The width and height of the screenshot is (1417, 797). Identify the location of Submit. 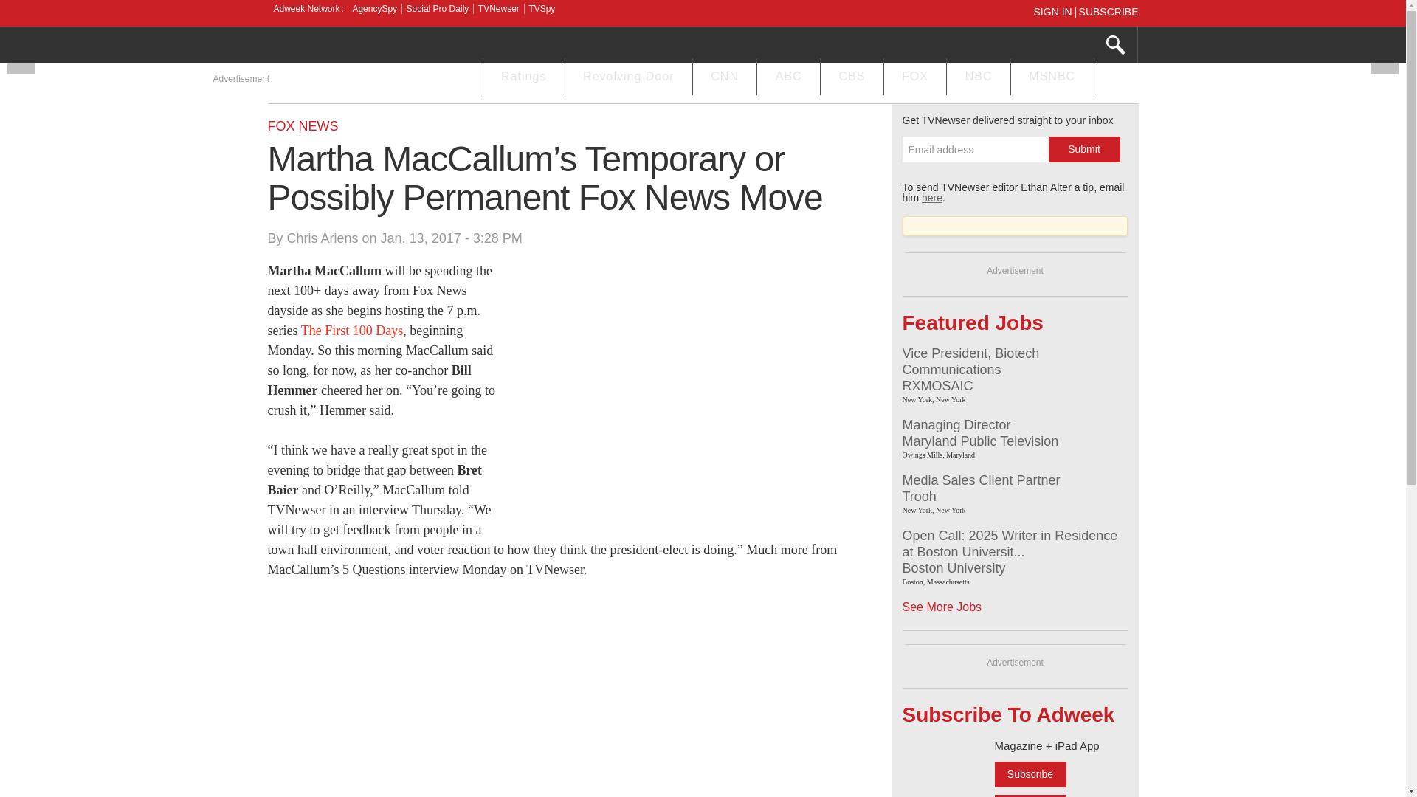
(1083, 149).